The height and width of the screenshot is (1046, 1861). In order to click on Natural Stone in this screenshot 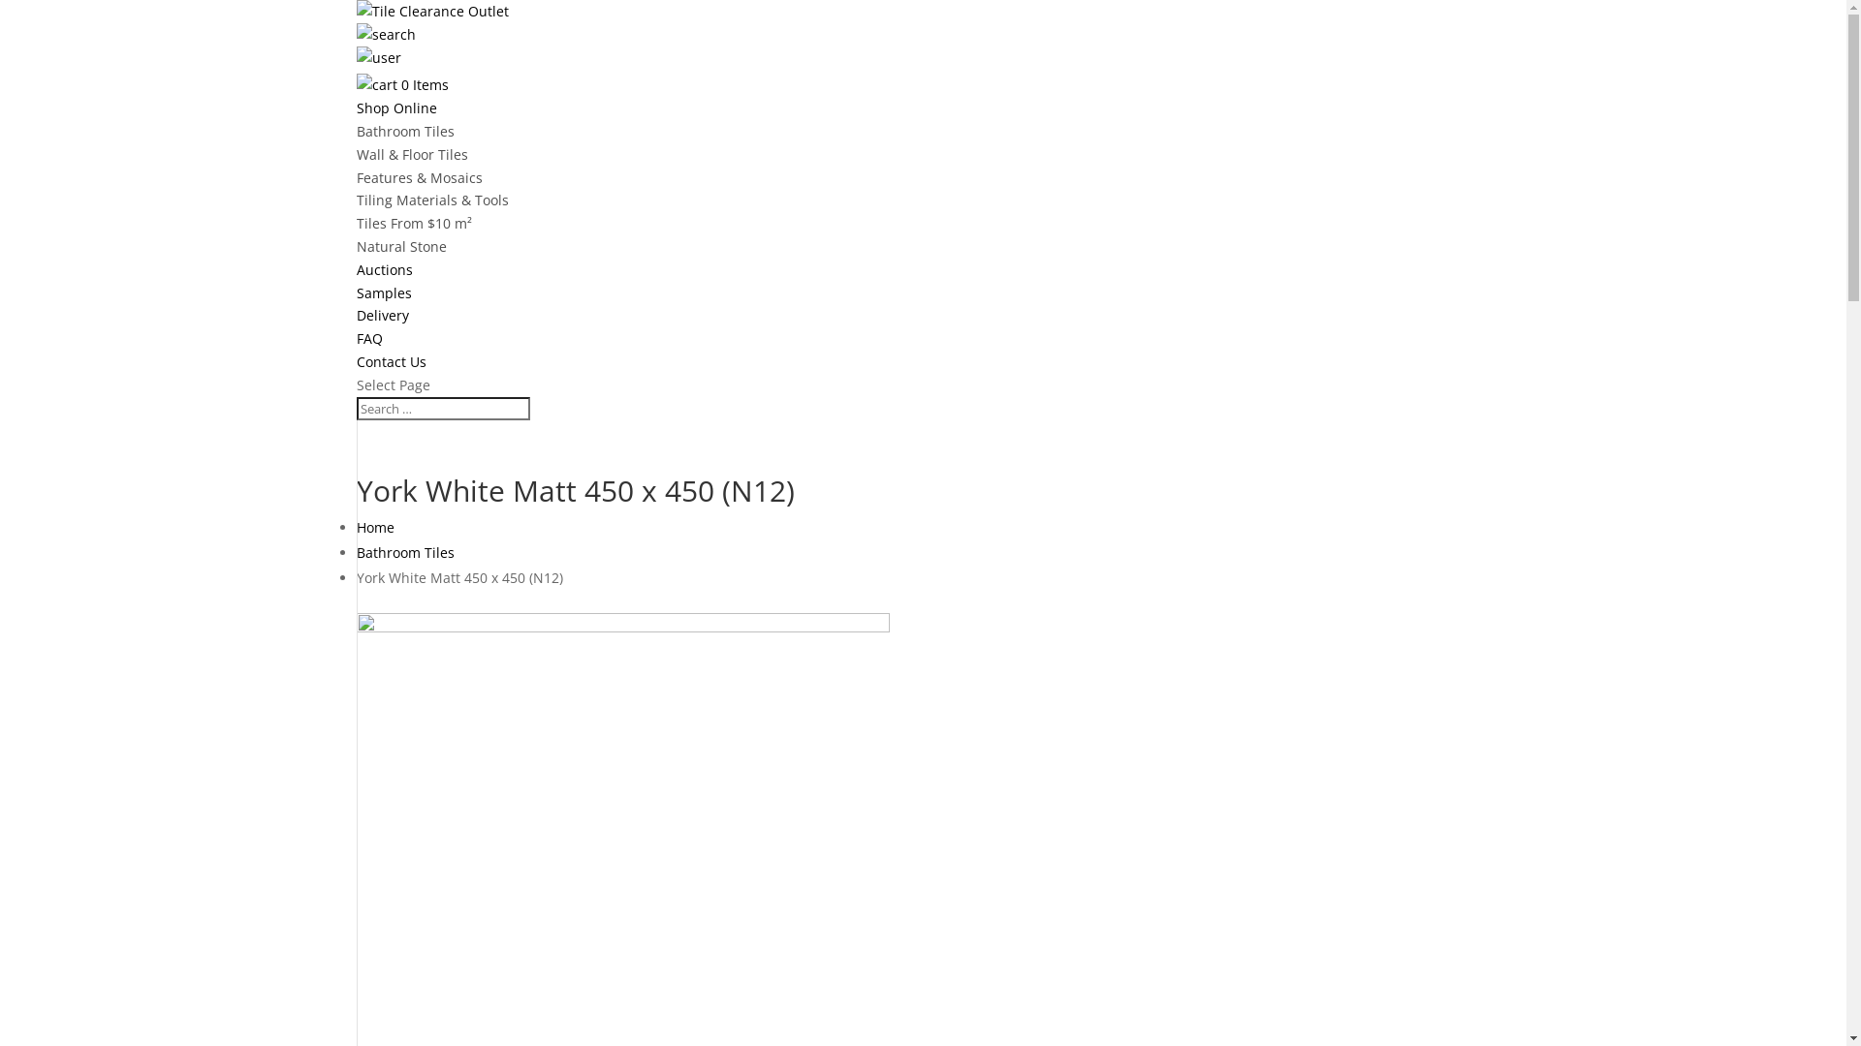, I will do `click(401, 246)`.